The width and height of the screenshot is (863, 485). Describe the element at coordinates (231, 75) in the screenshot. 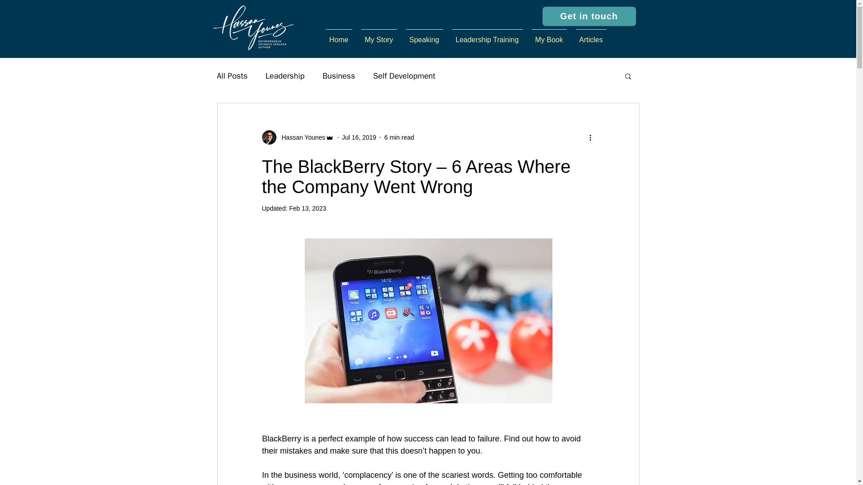

I see `All Posts` at that location.